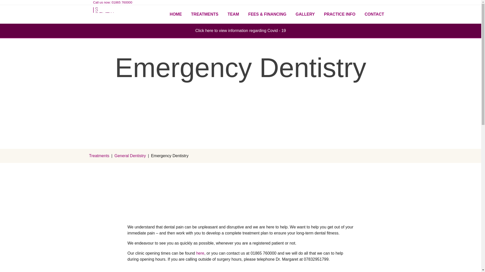  I want to click on Click here to view information regarding Covid - 19, so click(240, 30).